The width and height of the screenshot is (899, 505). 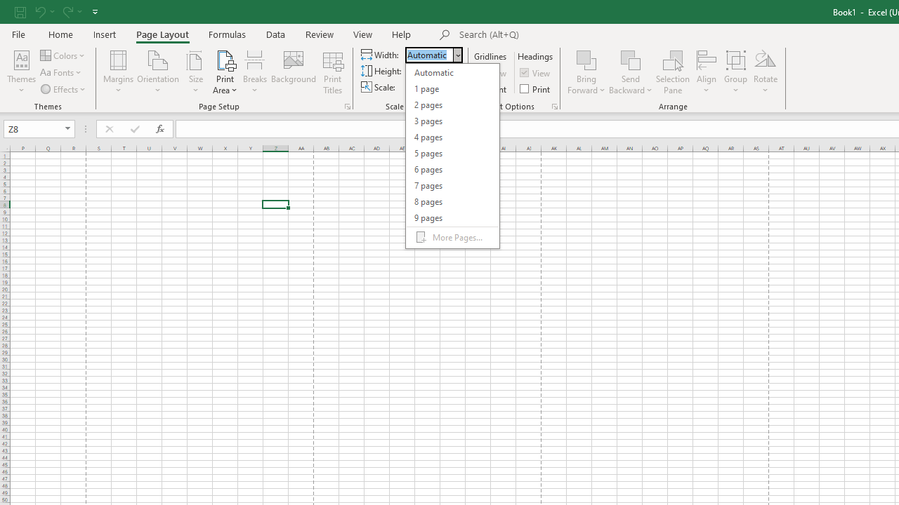 What do you see at coordinates (32, 128) in the screenshot?
I see `Name Box` at bounding box center [32, 128].